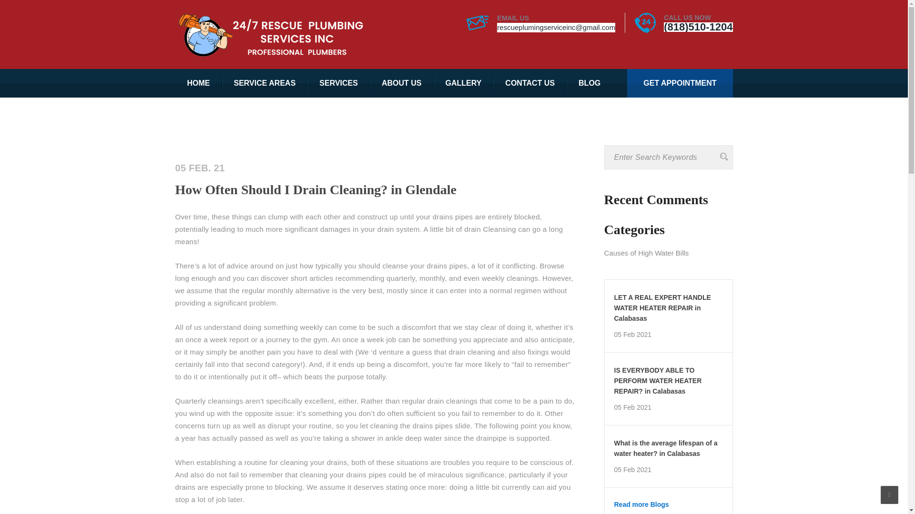  Describe the element at coordinates (464, 83) in the screenshot. I see `GALLERY` at that location.